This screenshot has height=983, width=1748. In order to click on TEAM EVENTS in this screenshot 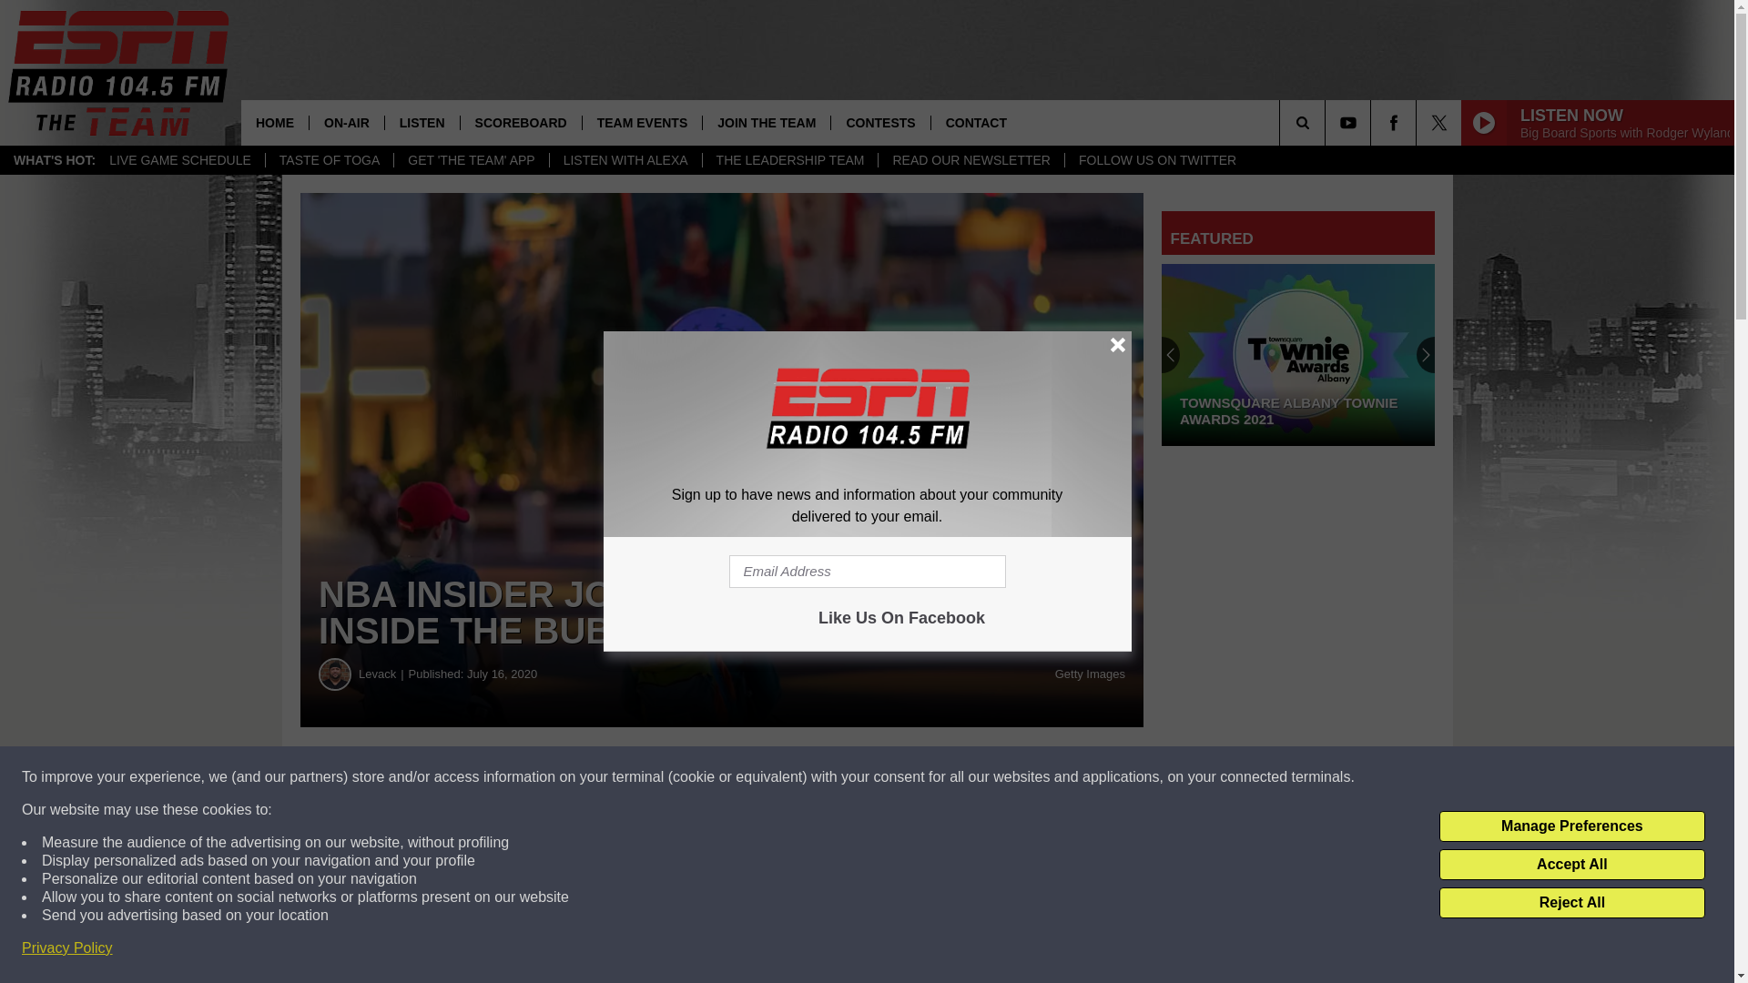, I will do `click(642, 122)`.